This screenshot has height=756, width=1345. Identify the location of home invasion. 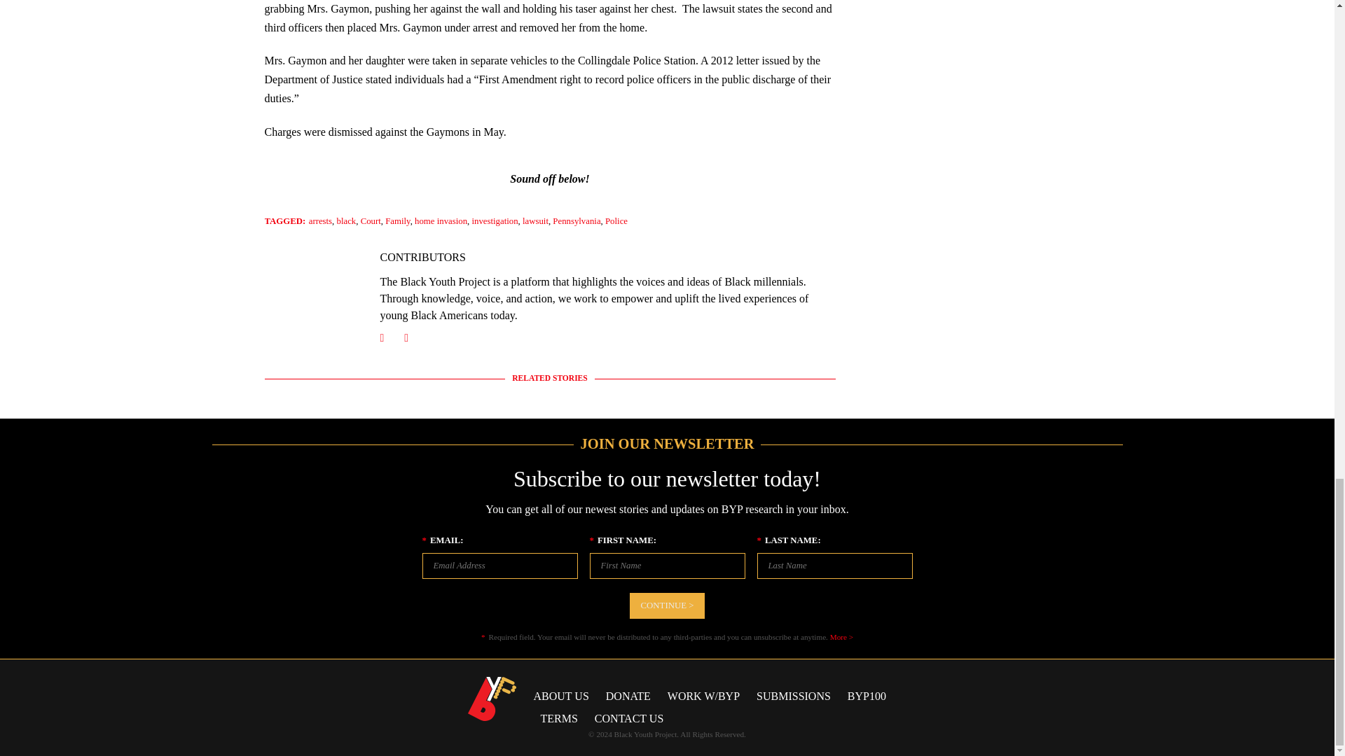
(440, 220).